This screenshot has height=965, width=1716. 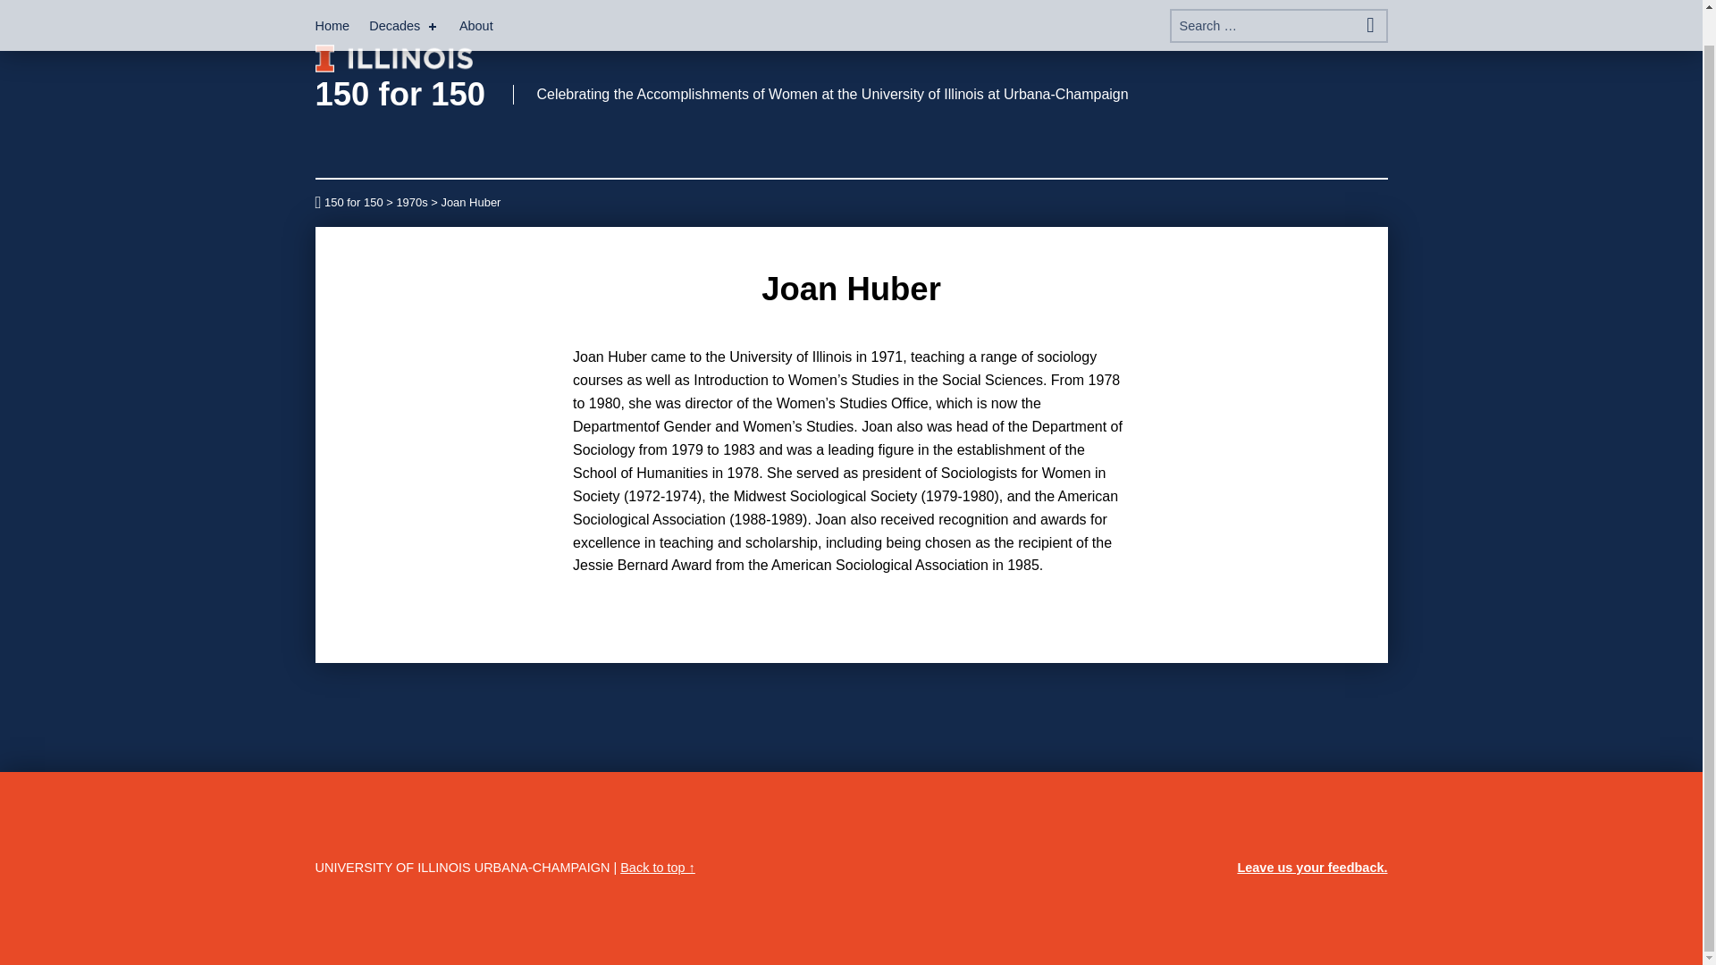 What do you see at coordinates (411, 202) in the screenshot?
I see `1970s` at bounding box center [411, 202].